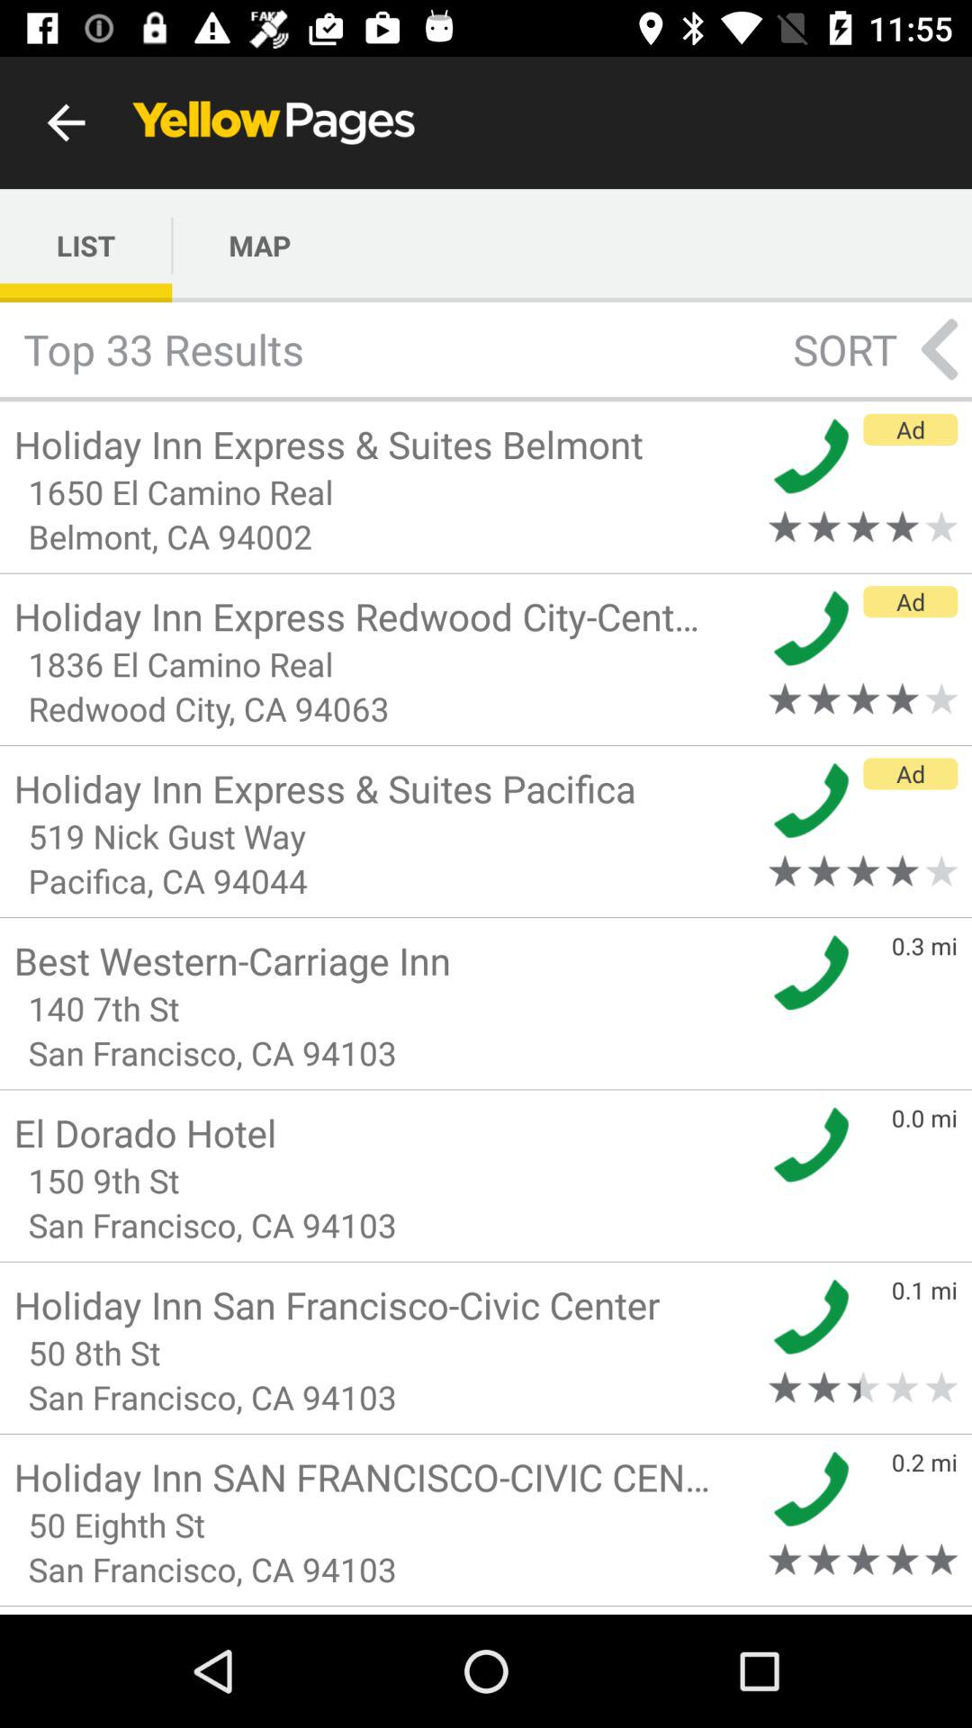 The image size is (972, 1728). I want to click on tap icon next to list, so click(259, 245).